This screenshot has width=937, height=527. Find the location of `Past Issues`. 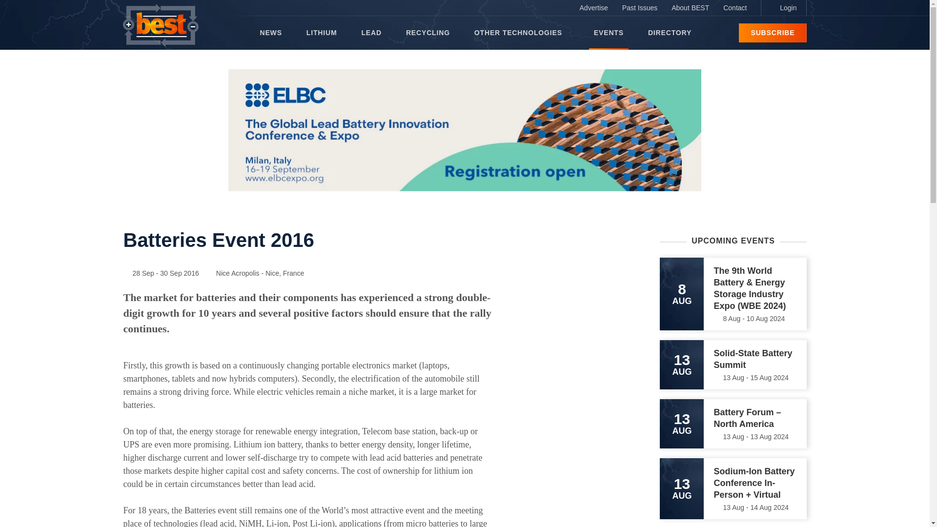

Past Issues is located at coordinates (640, 8).